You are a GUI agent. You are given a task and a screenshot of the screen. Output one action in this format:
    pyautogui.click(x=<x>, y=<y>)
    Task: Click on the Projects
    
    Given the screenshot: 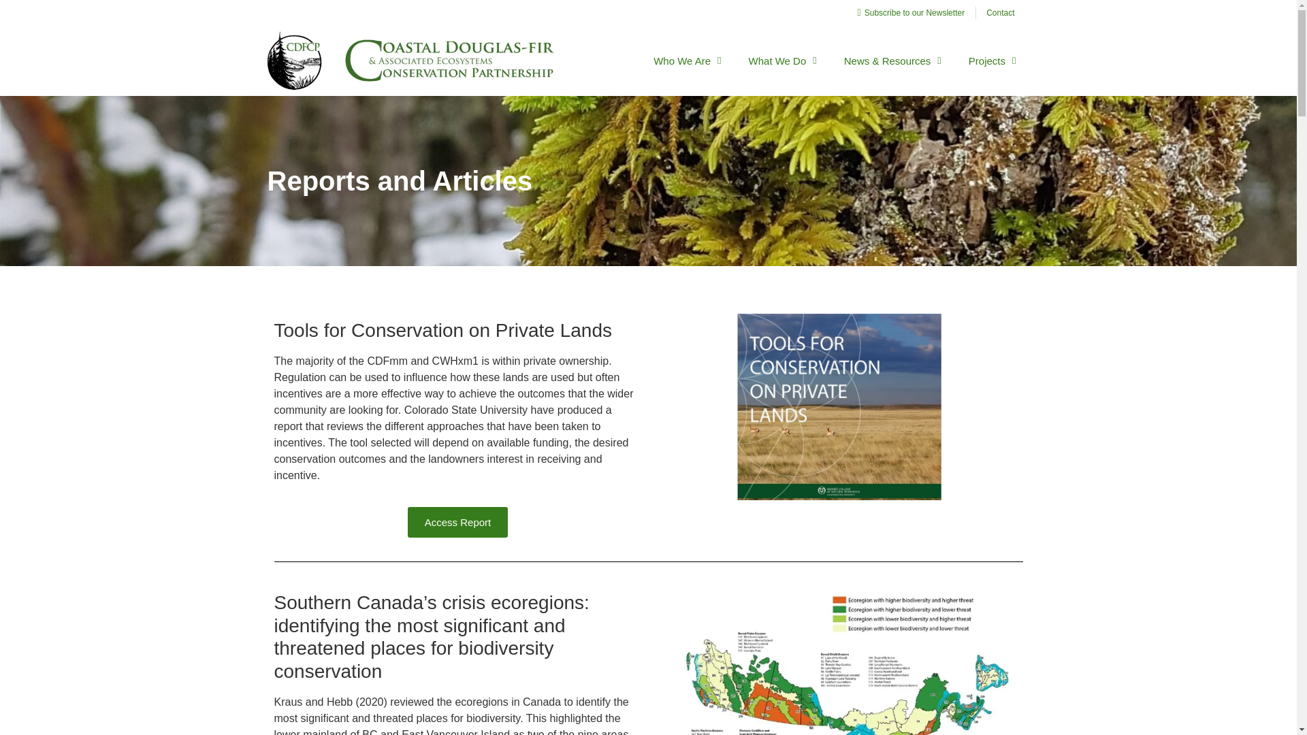 What is the action you would take?
    pyautogui.click(x=993, y=61)
    